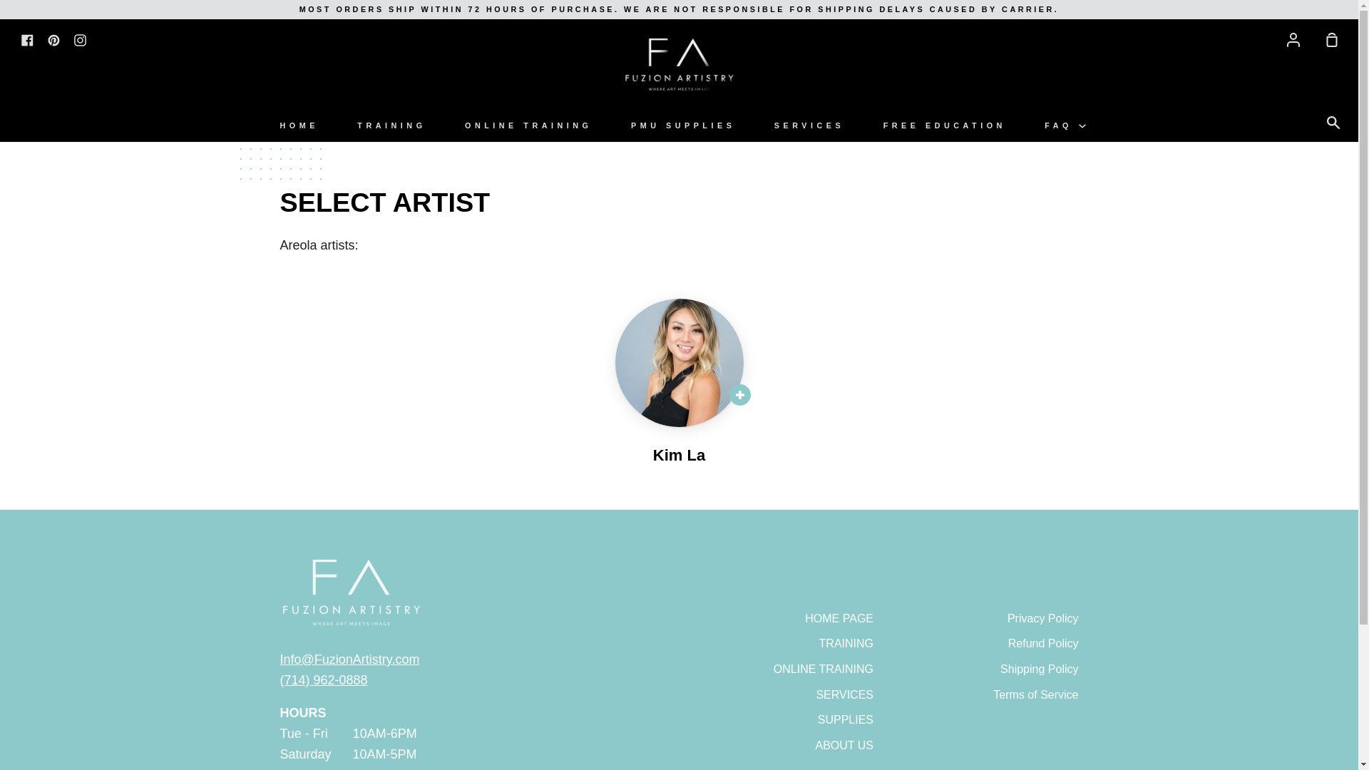 This screenshot has height=770, width=1369. Describe the element at coordinates (945, 125) in the screenshot. I see `FREE EDUCATION` at that location.